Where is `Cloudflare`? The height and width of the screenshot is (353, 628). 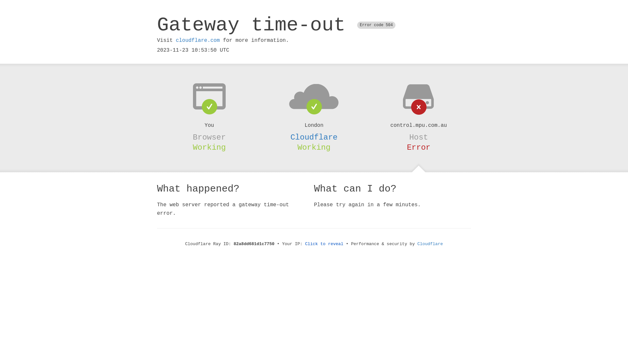
Cloudflare is located at coordinates (314, 137).